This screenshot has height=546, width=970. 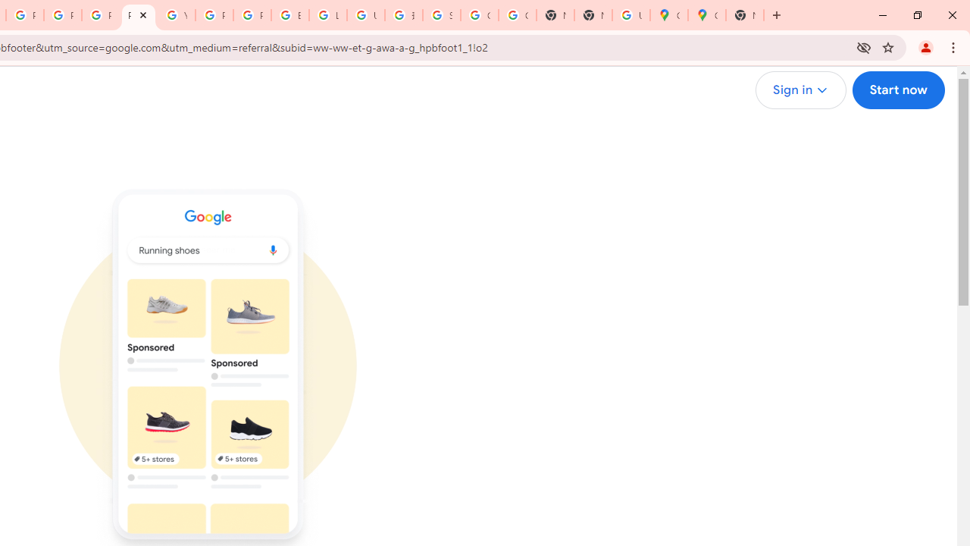 What do you see at coordinates (100, 15) in the screenshot?
I see `Privacy Help Center - Policies Help` at bounding box center [100, 15].